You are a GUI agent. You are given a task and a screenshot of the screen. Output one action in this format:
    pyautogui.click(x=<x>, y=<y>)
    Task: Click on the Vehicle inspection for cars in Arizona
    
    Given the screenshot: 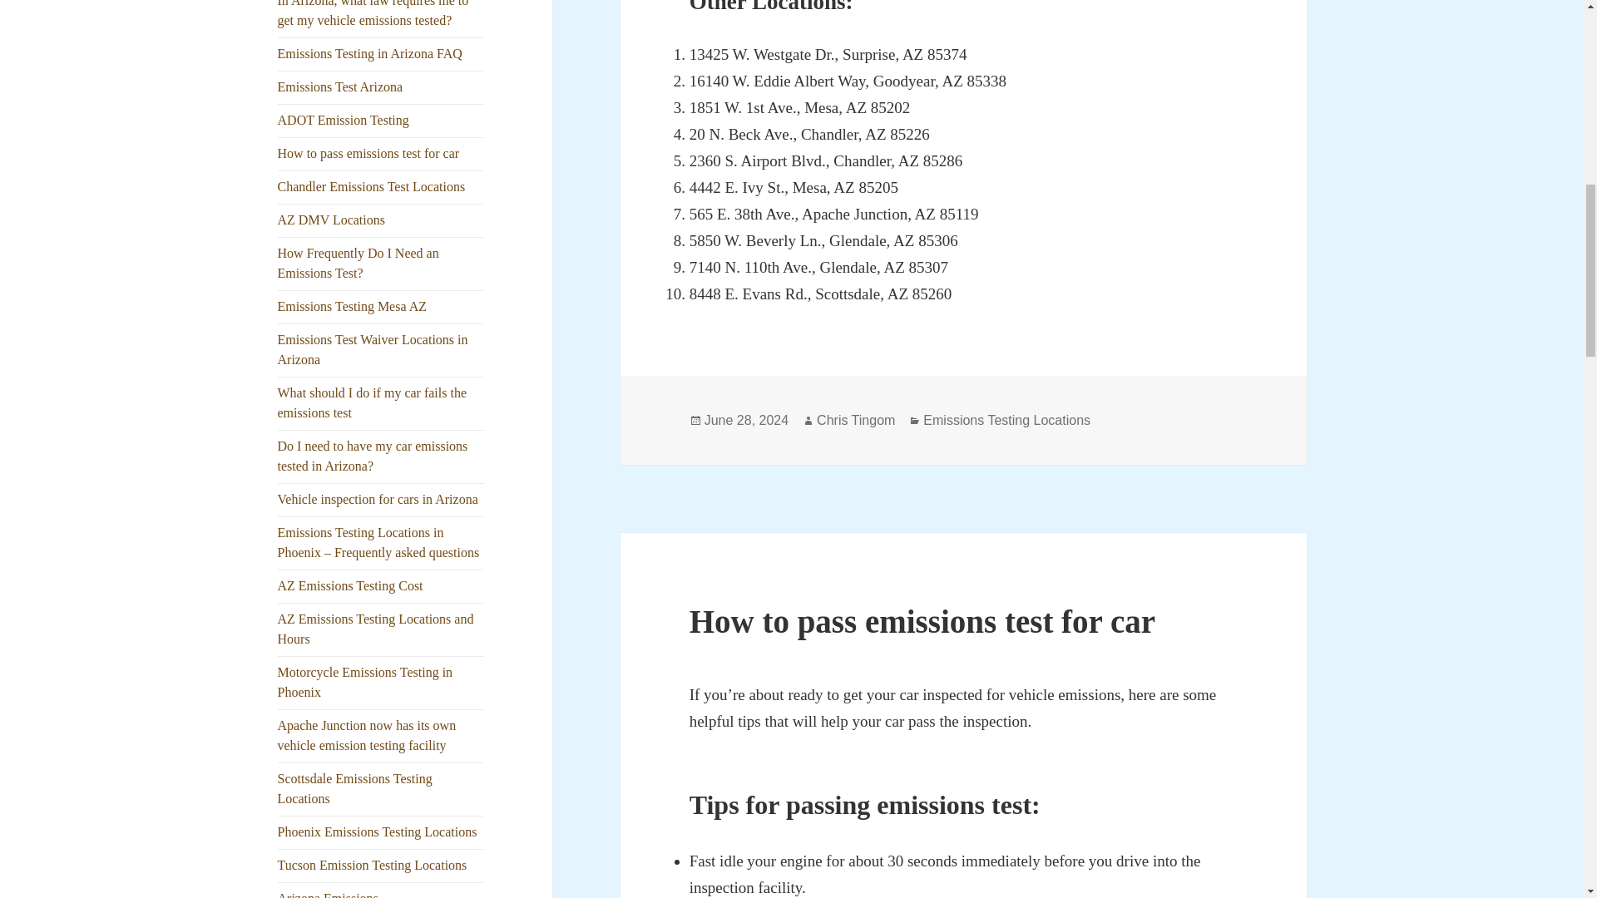 What is the action you would take?
    pyautogui.click(x=378, y=499)
    